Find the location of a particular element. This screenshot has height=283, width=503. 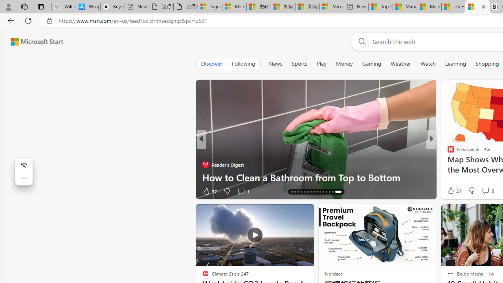

View comments 3 Comment is located at coordinates (483, 191).